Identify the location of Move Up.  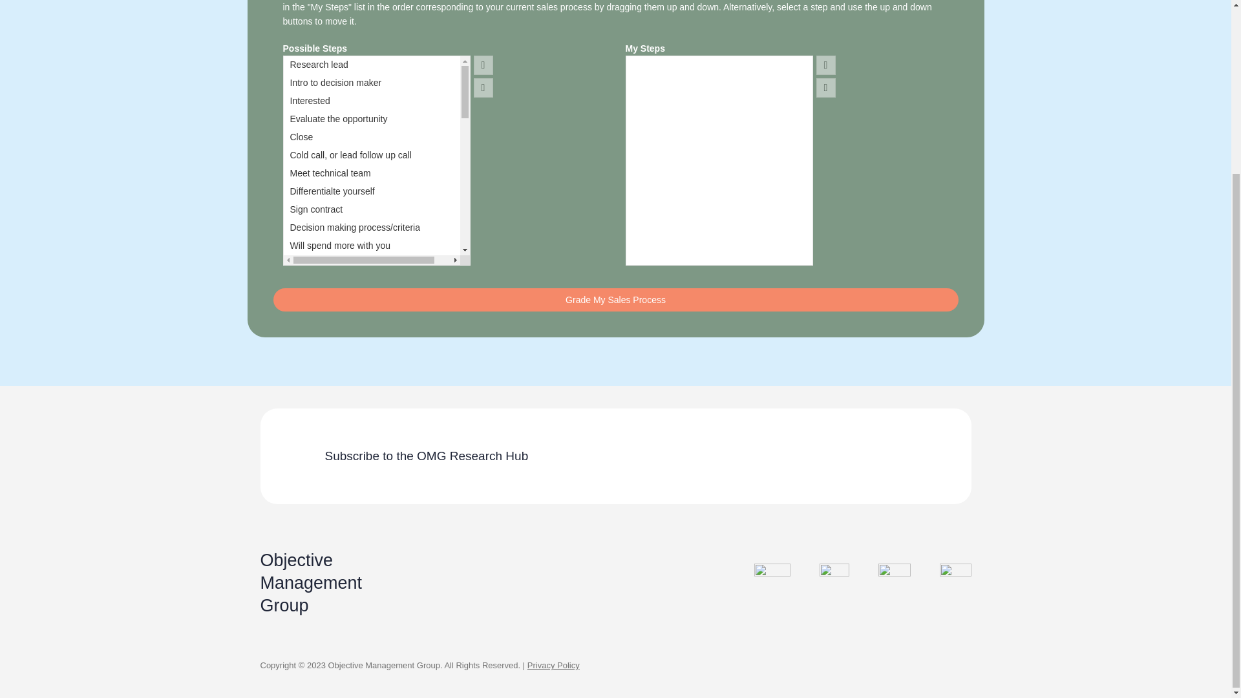
(826, 65).